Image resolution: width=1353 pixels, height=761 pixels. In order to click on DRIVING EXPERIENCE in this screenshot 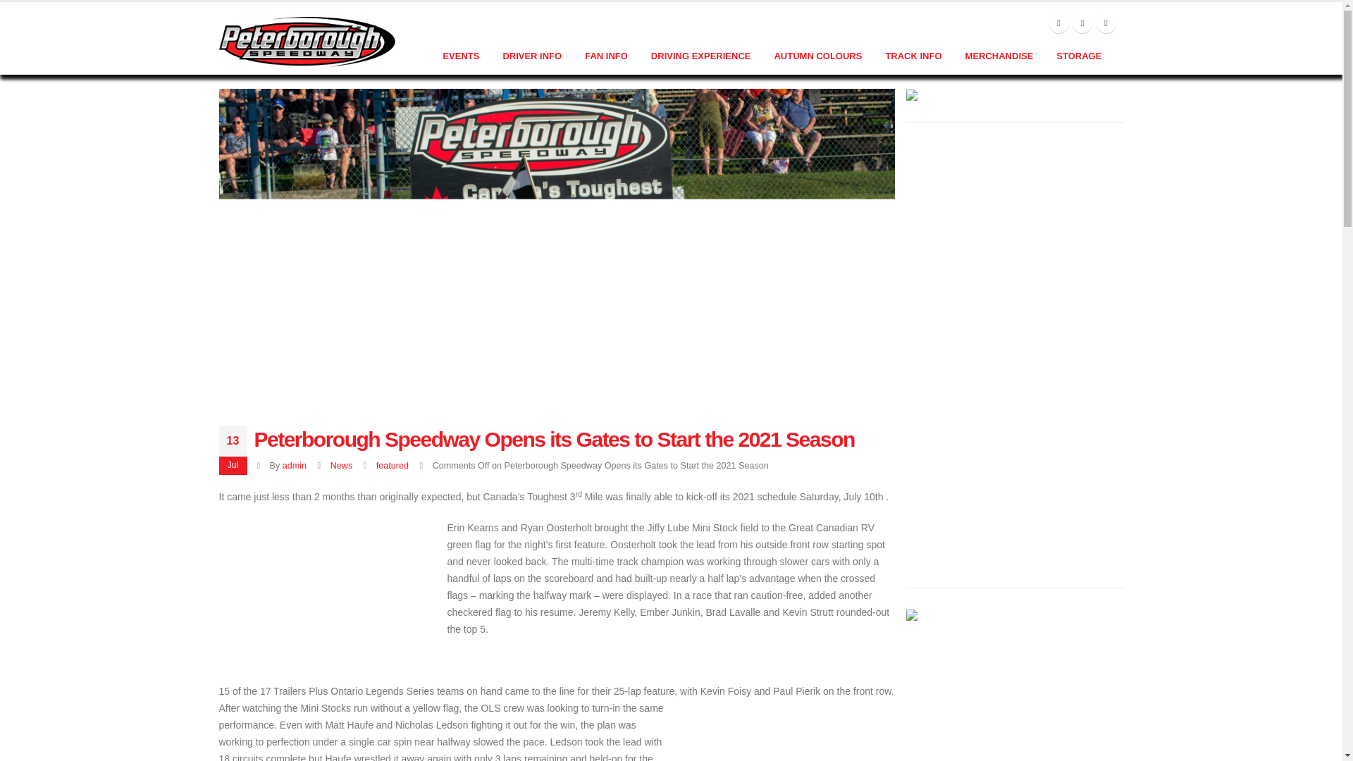, I will do `click(701, 56)`.